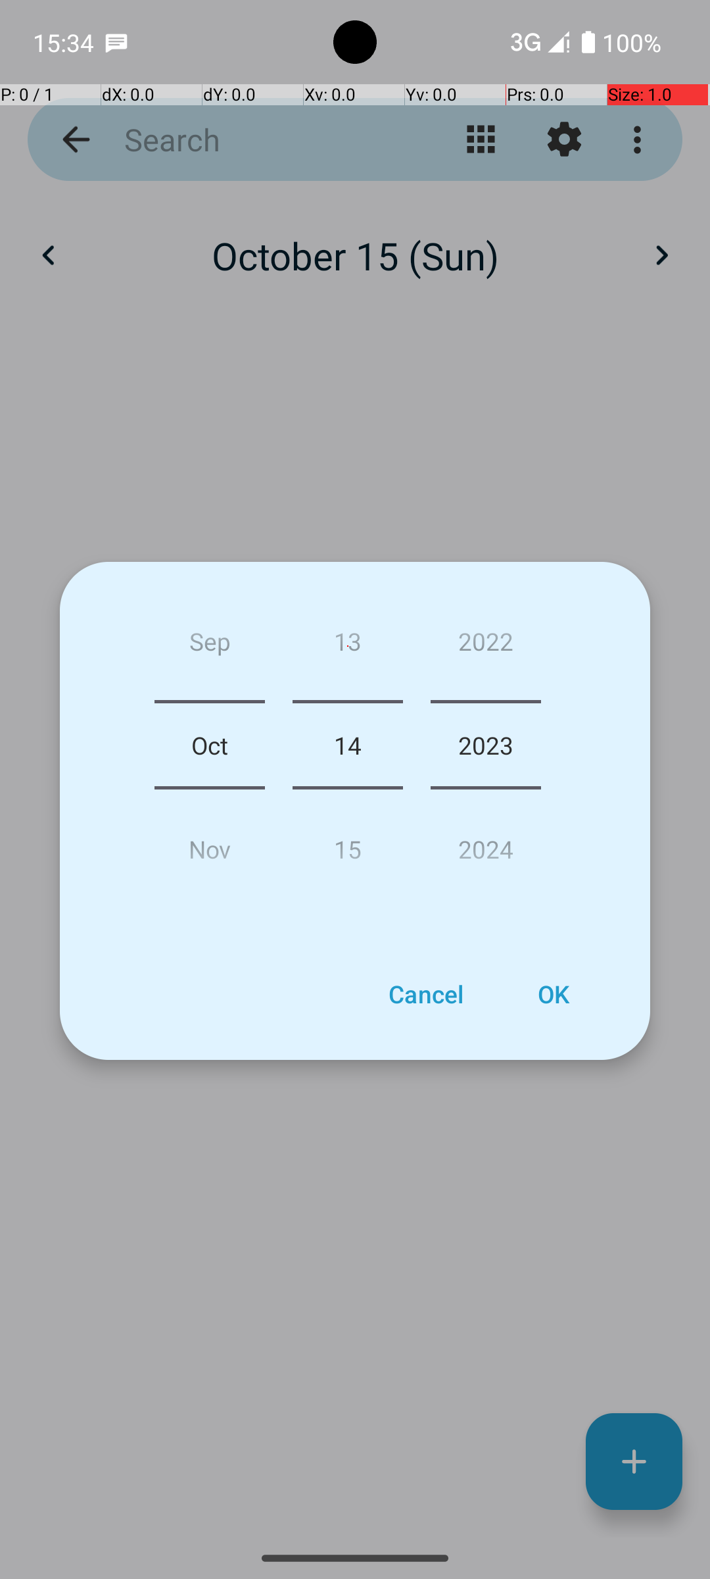 This screenshot has width=710, height=1579. What do you see at coordinates (210, 646) in the screenshot?
I see `Sep` at bounding box center [210, 646].